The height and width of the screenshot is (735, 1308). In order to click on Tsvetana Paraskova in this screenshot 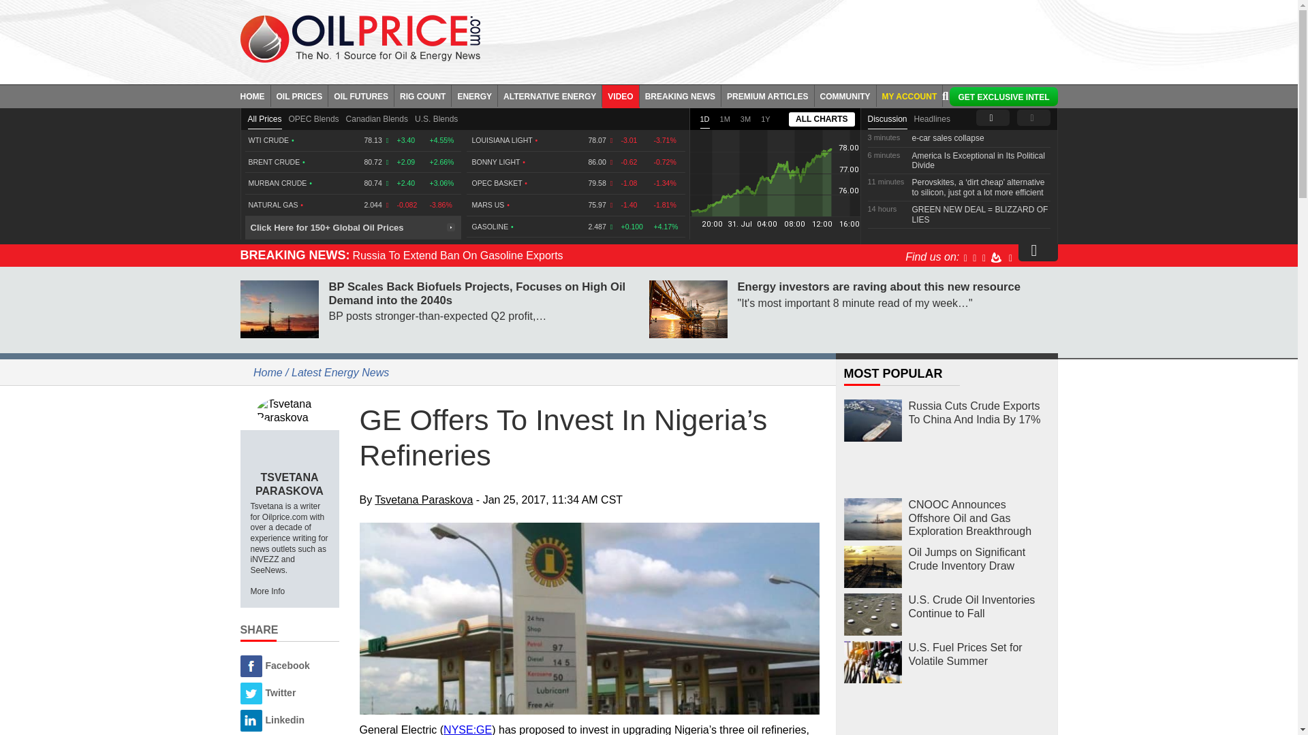, I will do `click(289, 410)`.